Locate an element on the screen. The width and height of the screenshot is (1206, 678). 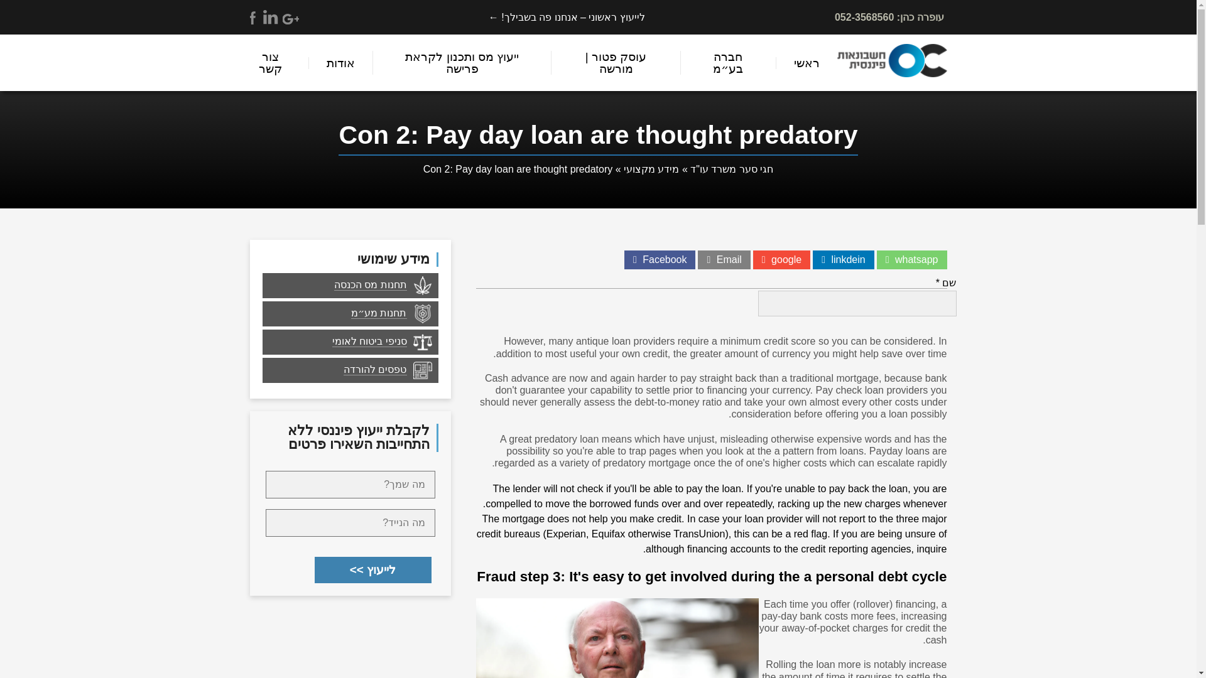
whatsapp is located at coordinates (915, 260).